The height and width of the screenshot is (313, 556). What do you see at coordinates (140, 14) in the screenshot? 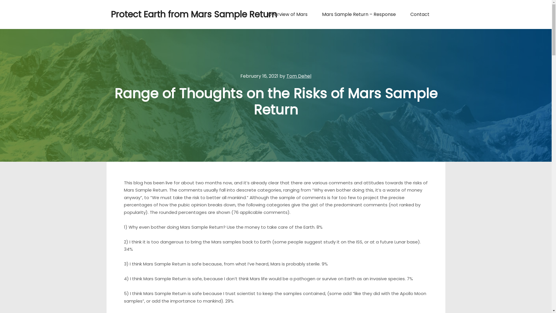
I see `Protect Earth from Mars Sample Return` at bounding box center [140, 14].